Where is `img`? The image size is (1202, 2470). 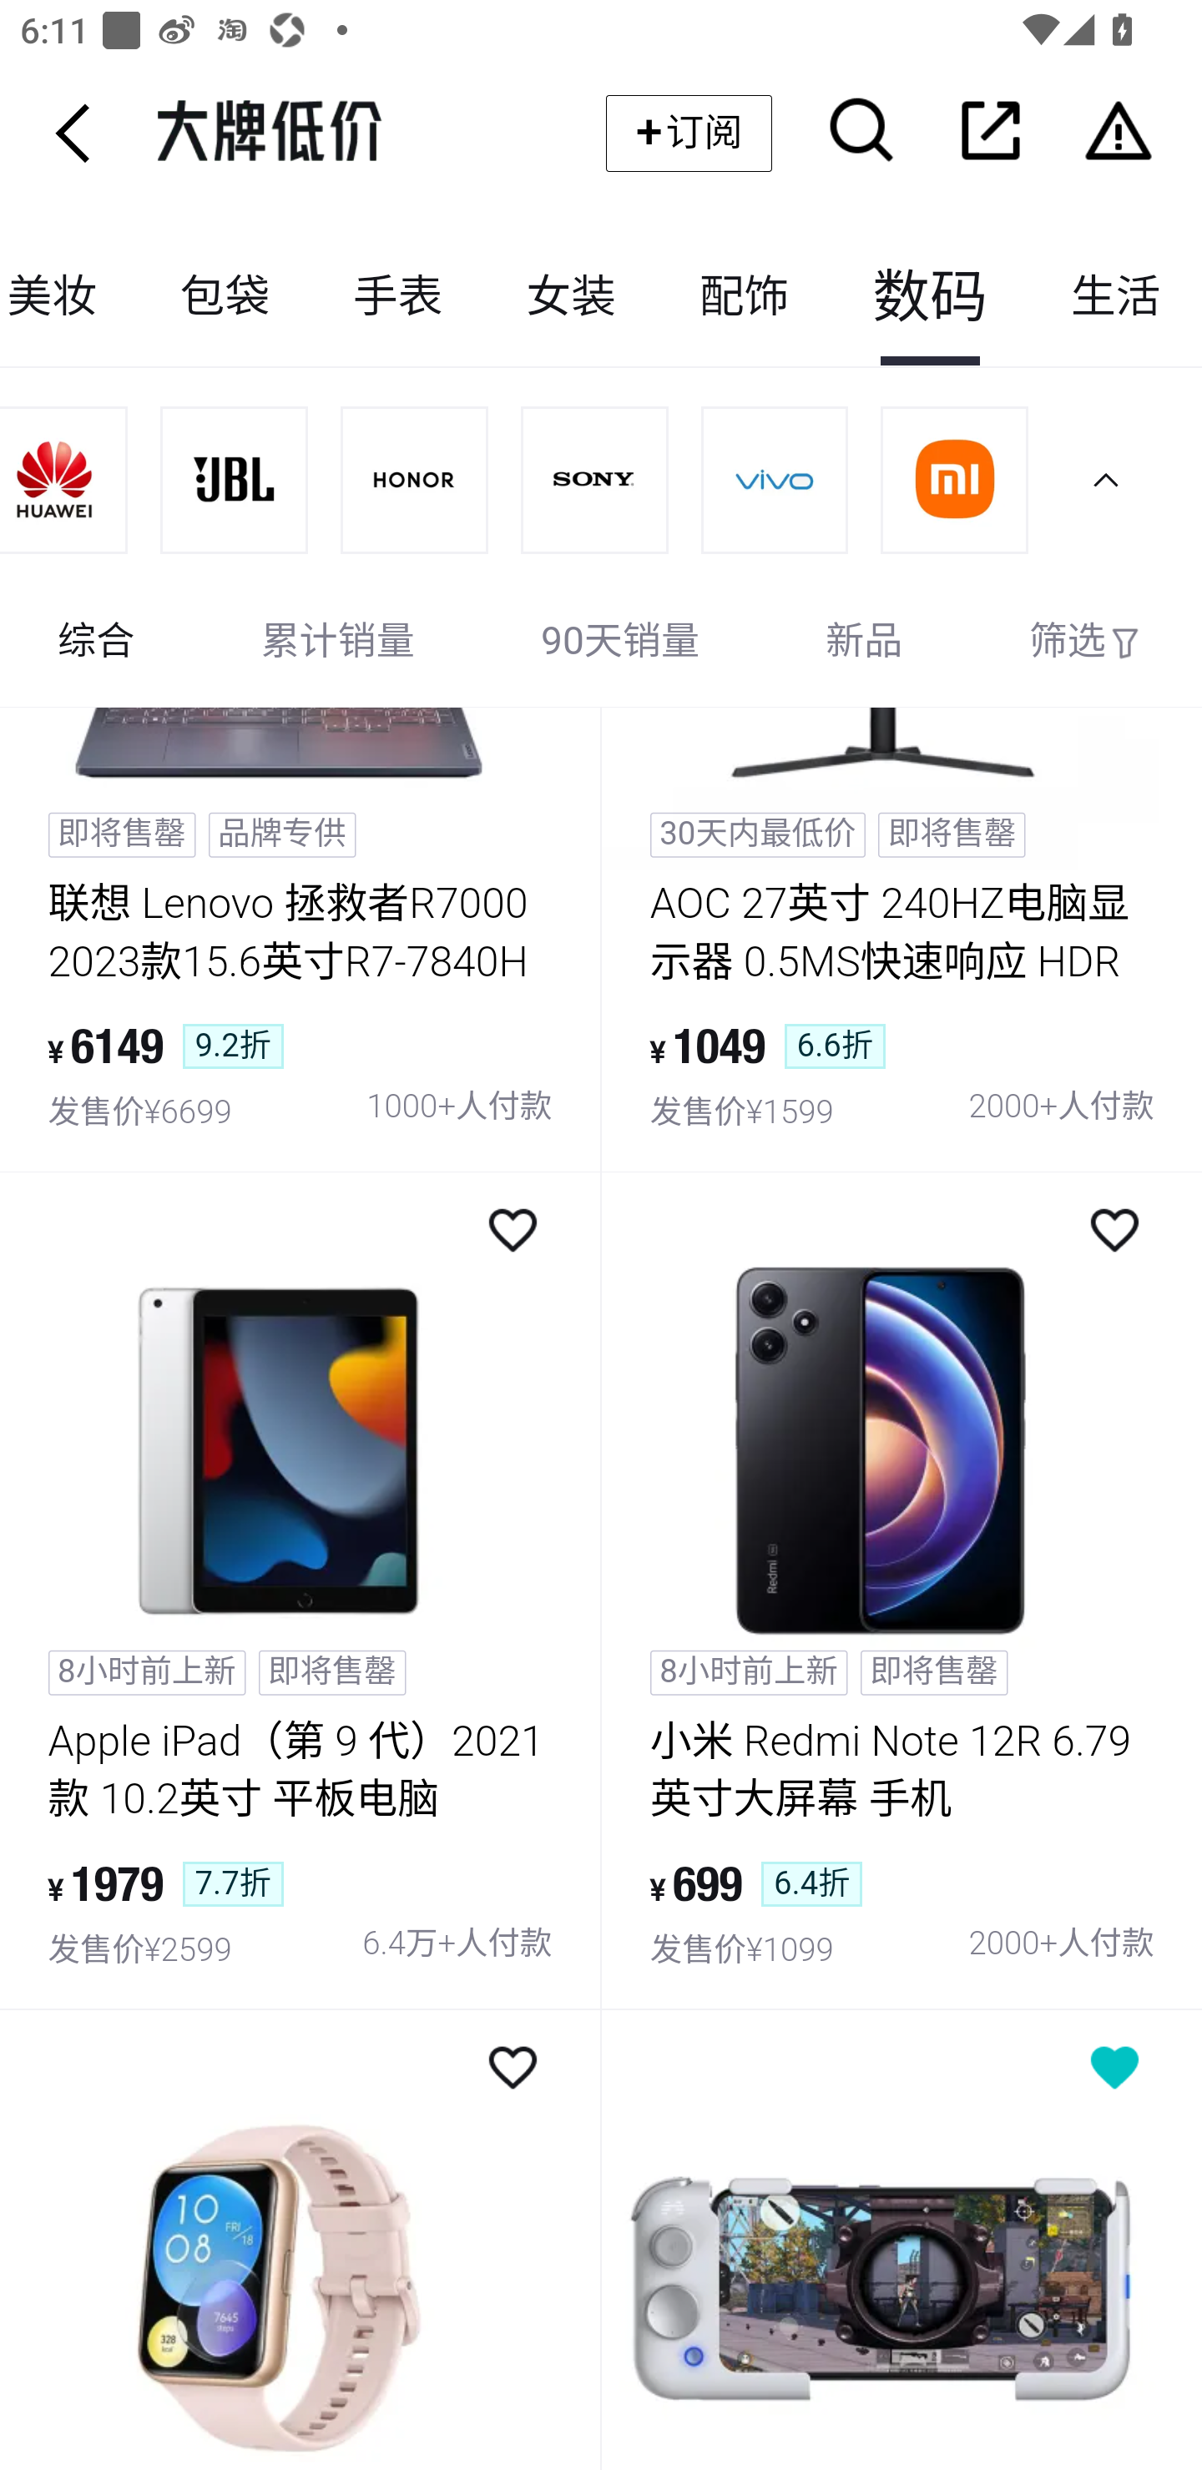 img is located at coordinates (593, 481).